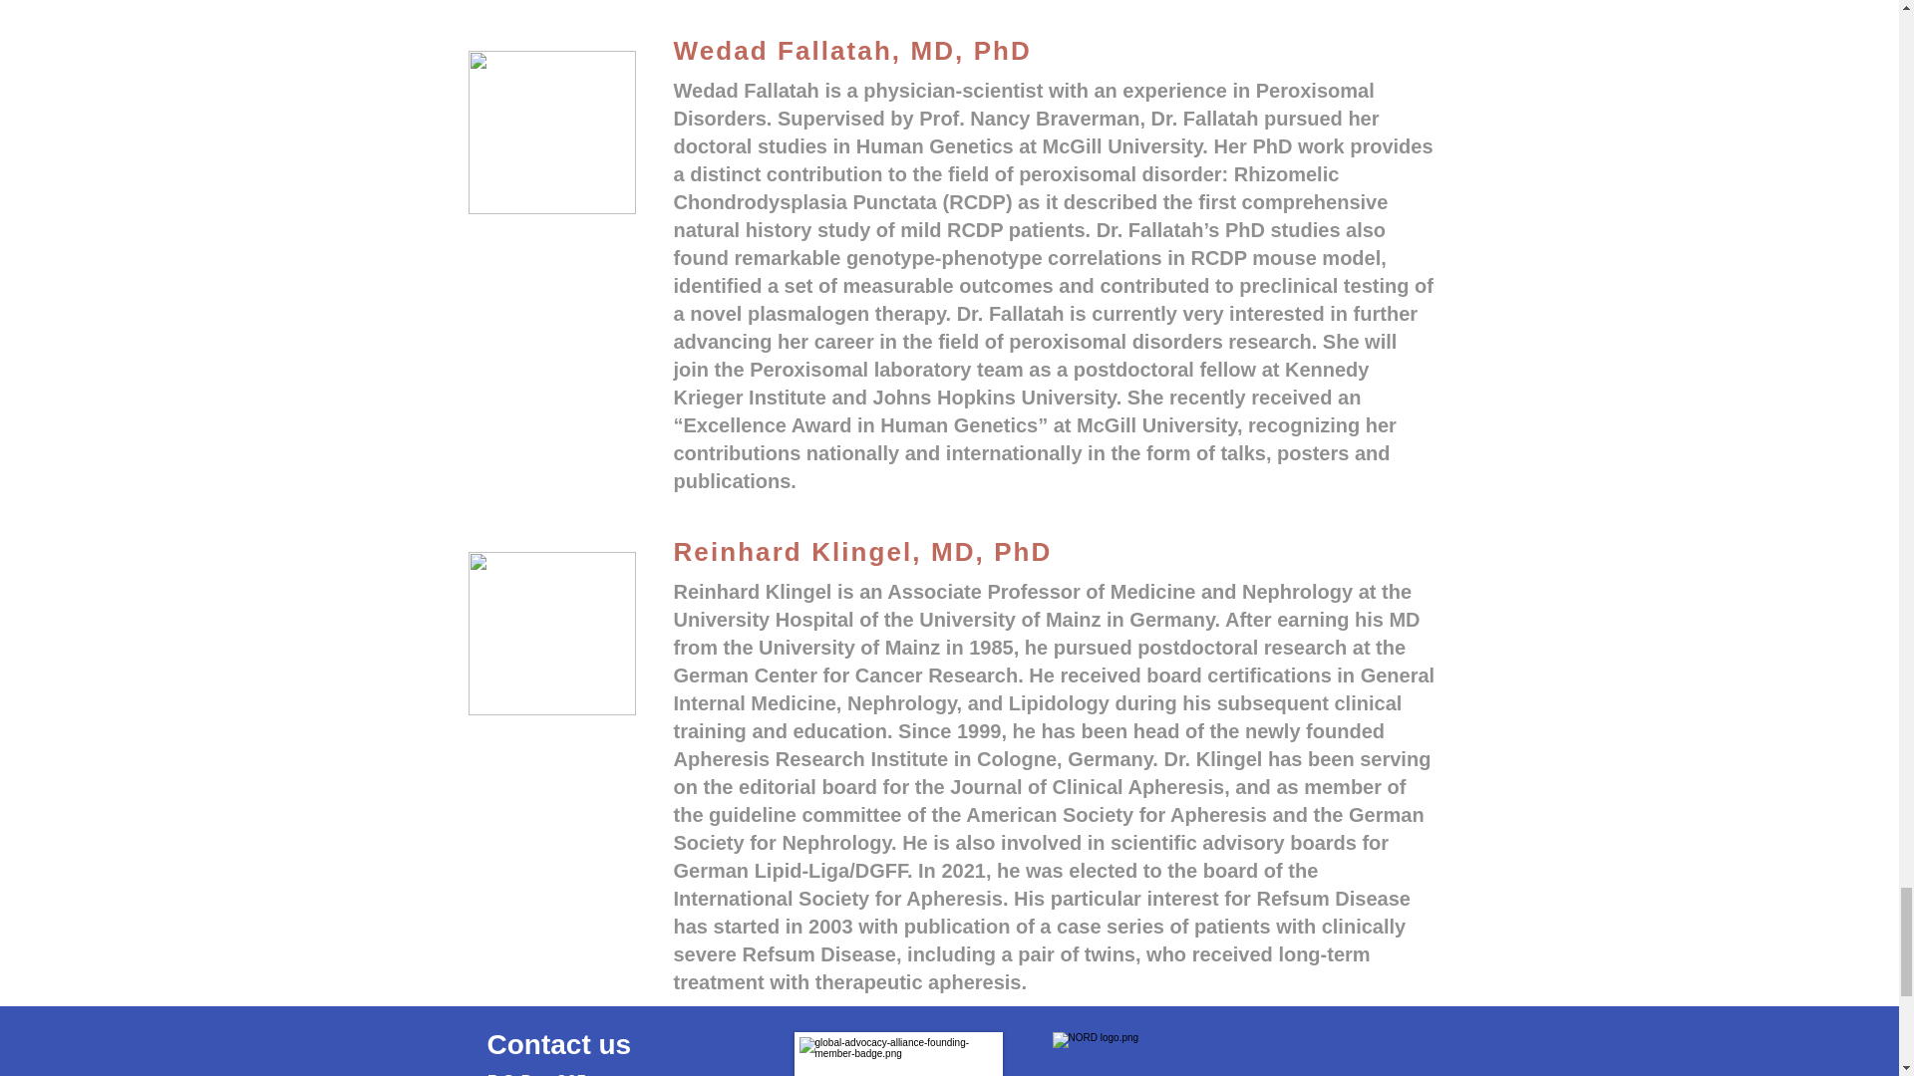 The image size is (1914, 1076). Describe the element at coordinates (552, 634) in the screenshot. I see `R. Klingel.jpg` at that location.